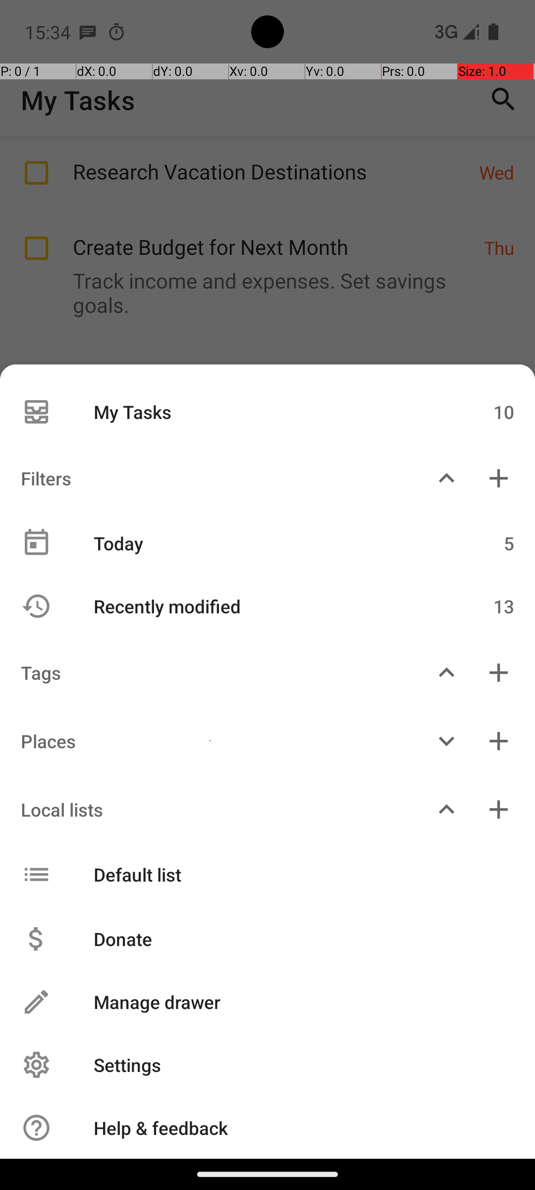 This screenshot has width=535, height=1190. Describe the element at coordinates (210, 741) in the screenshot. I see `Places` at that location.